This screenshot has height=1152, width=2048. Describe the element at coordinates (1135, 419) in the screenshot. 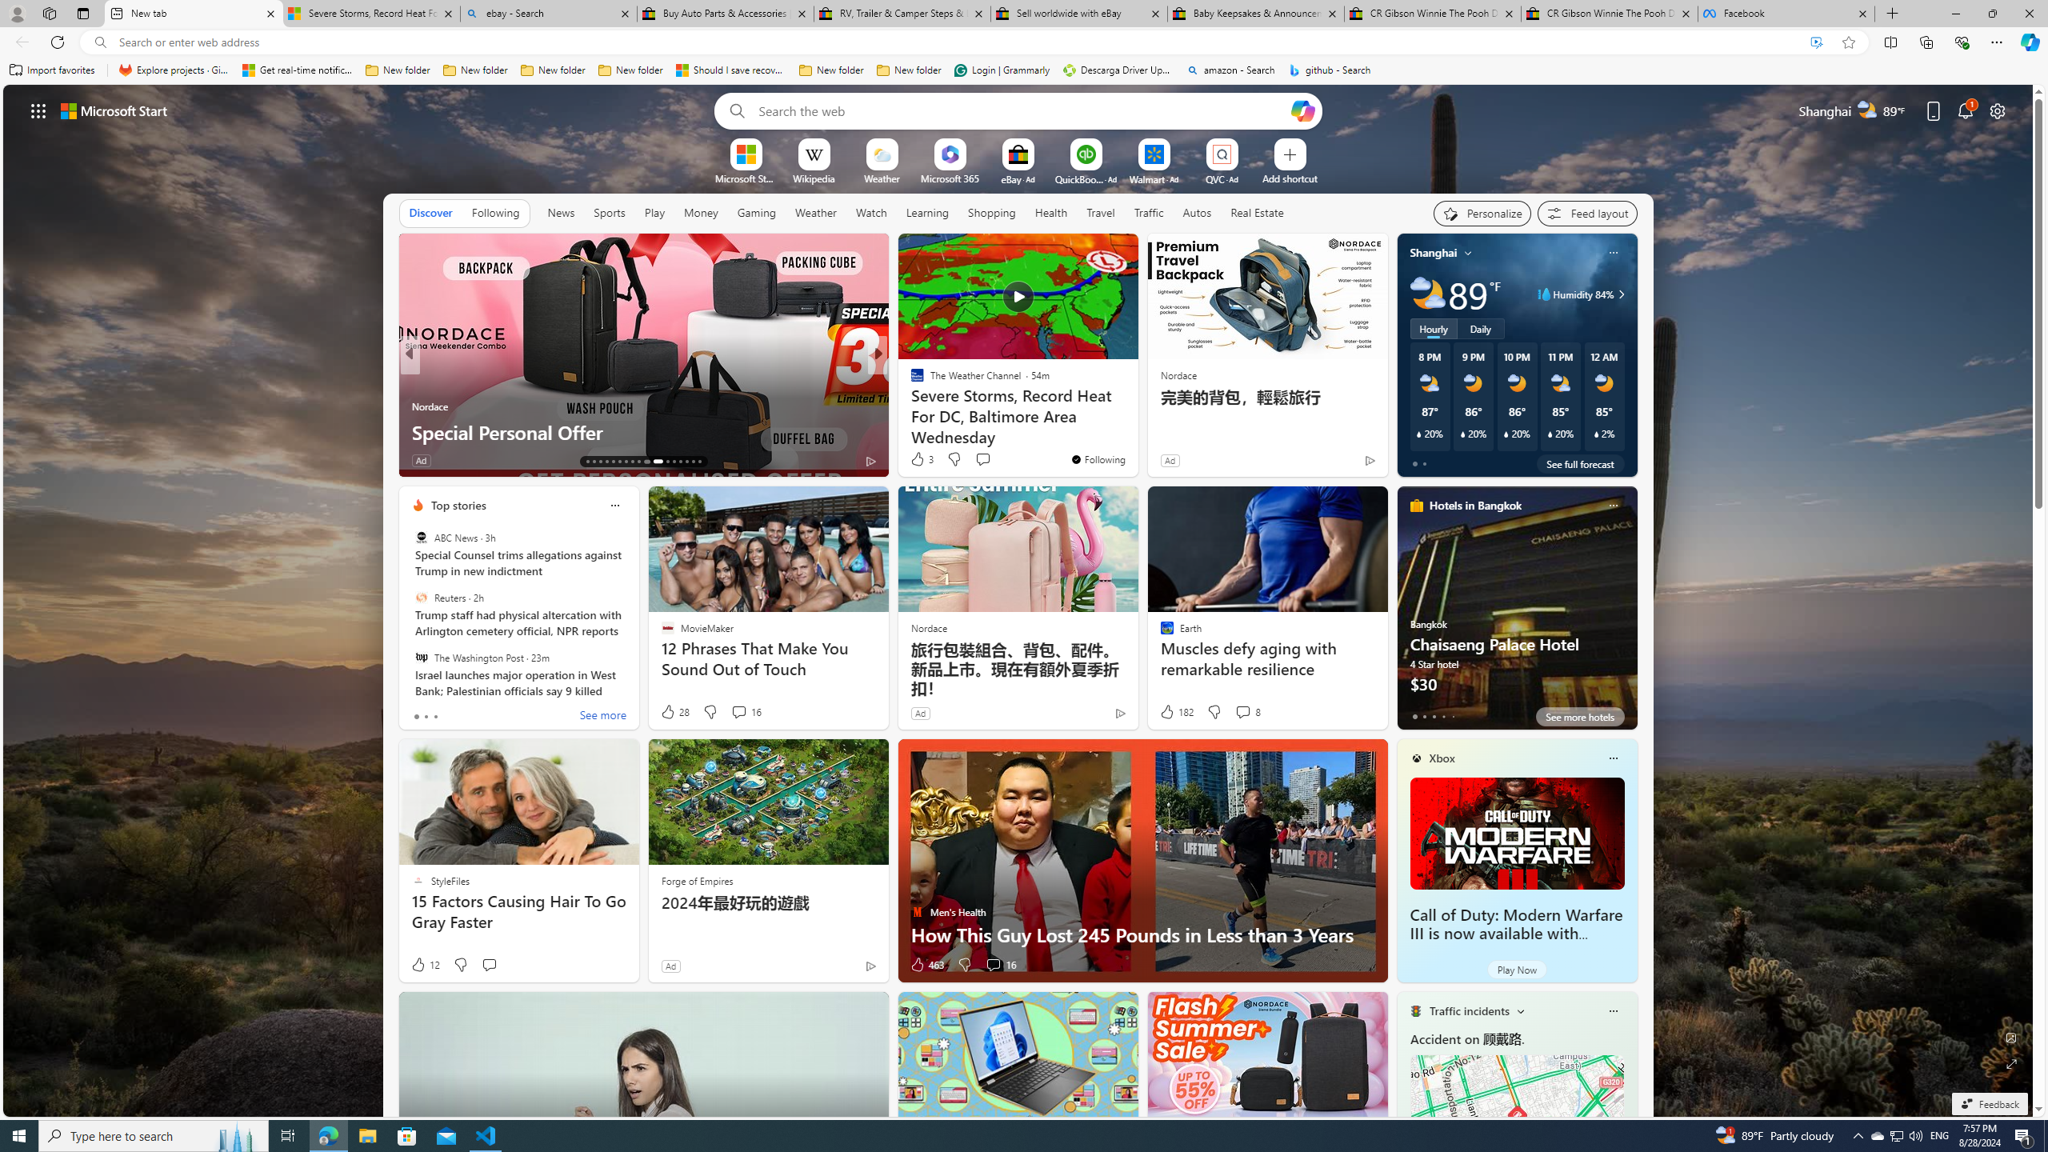

I see `Lonely dolphin may be behind series of attacks on swimmers` at that location.